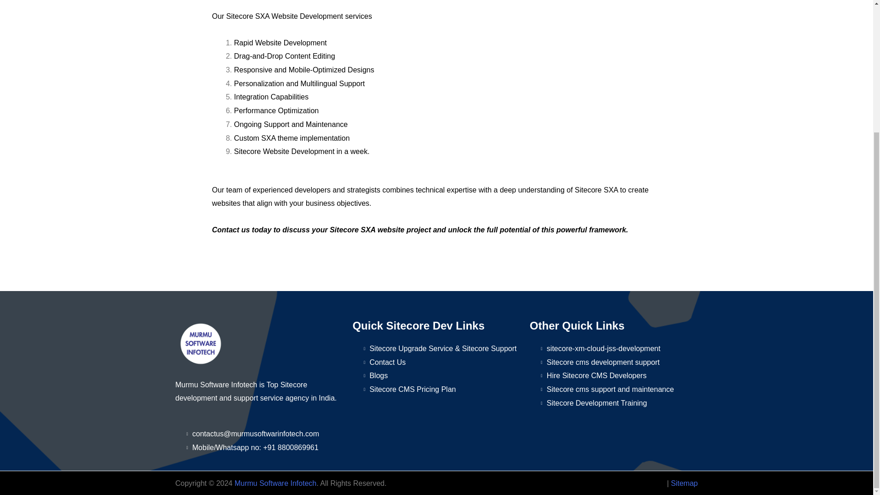  Describe the element at coordinates (441, 390) in the screenshot. I see `Sitecore CMS Pricing Plan` at that location.